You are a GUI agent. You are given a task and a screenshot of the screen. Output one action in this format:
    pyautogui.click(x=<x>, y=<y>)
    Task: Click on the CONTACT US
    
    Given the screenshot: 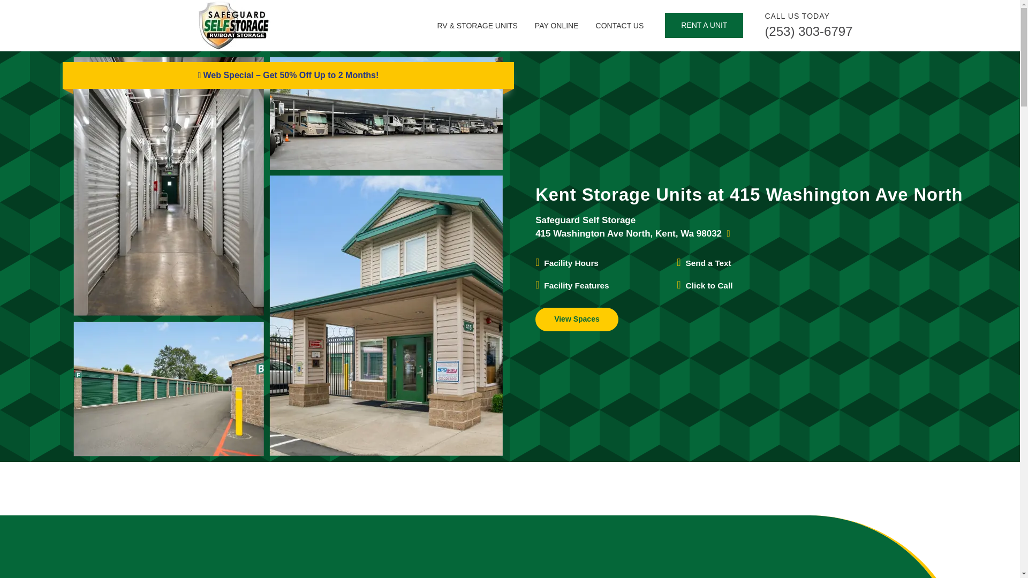 What is the action you would take?
    pyautogui.click(x=620, y=26)
    